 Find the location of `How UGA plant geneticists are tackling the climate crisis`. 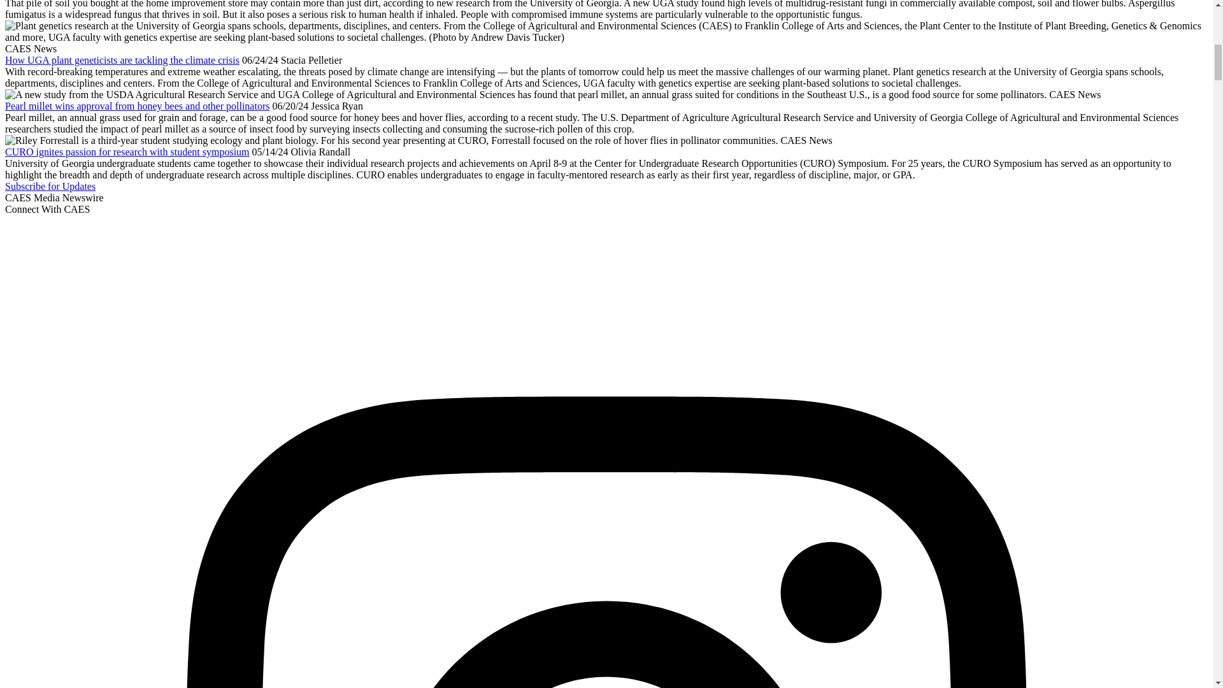

How UGA plant geneticists are tackling the climate crisis is located at coordinates (122, 60).